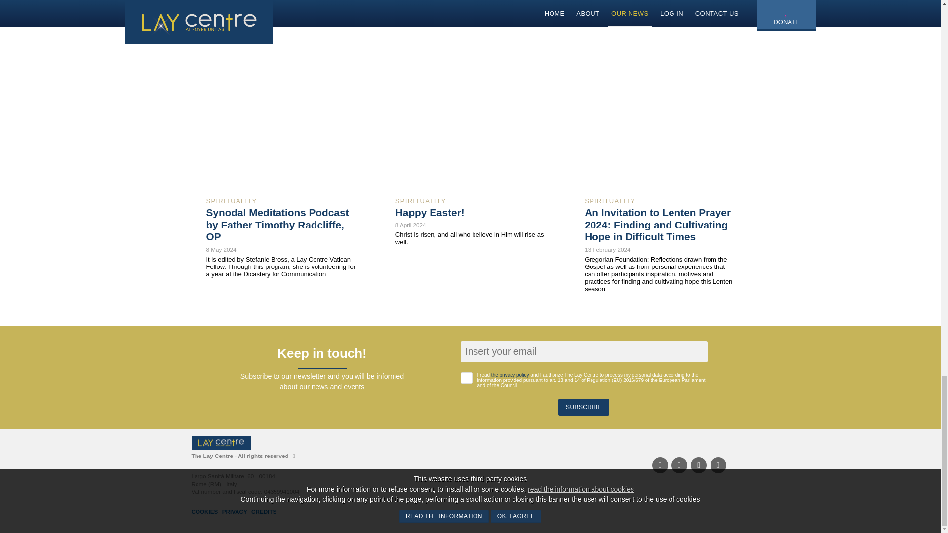 The height and width of the screenshot is (533, 948). What do you see at coordinates (277, 225) in the screenshot?
I see `Synodal Meditations Podcast by Father Timothy Radcliffe, OP` at bounding box center [277, 225].